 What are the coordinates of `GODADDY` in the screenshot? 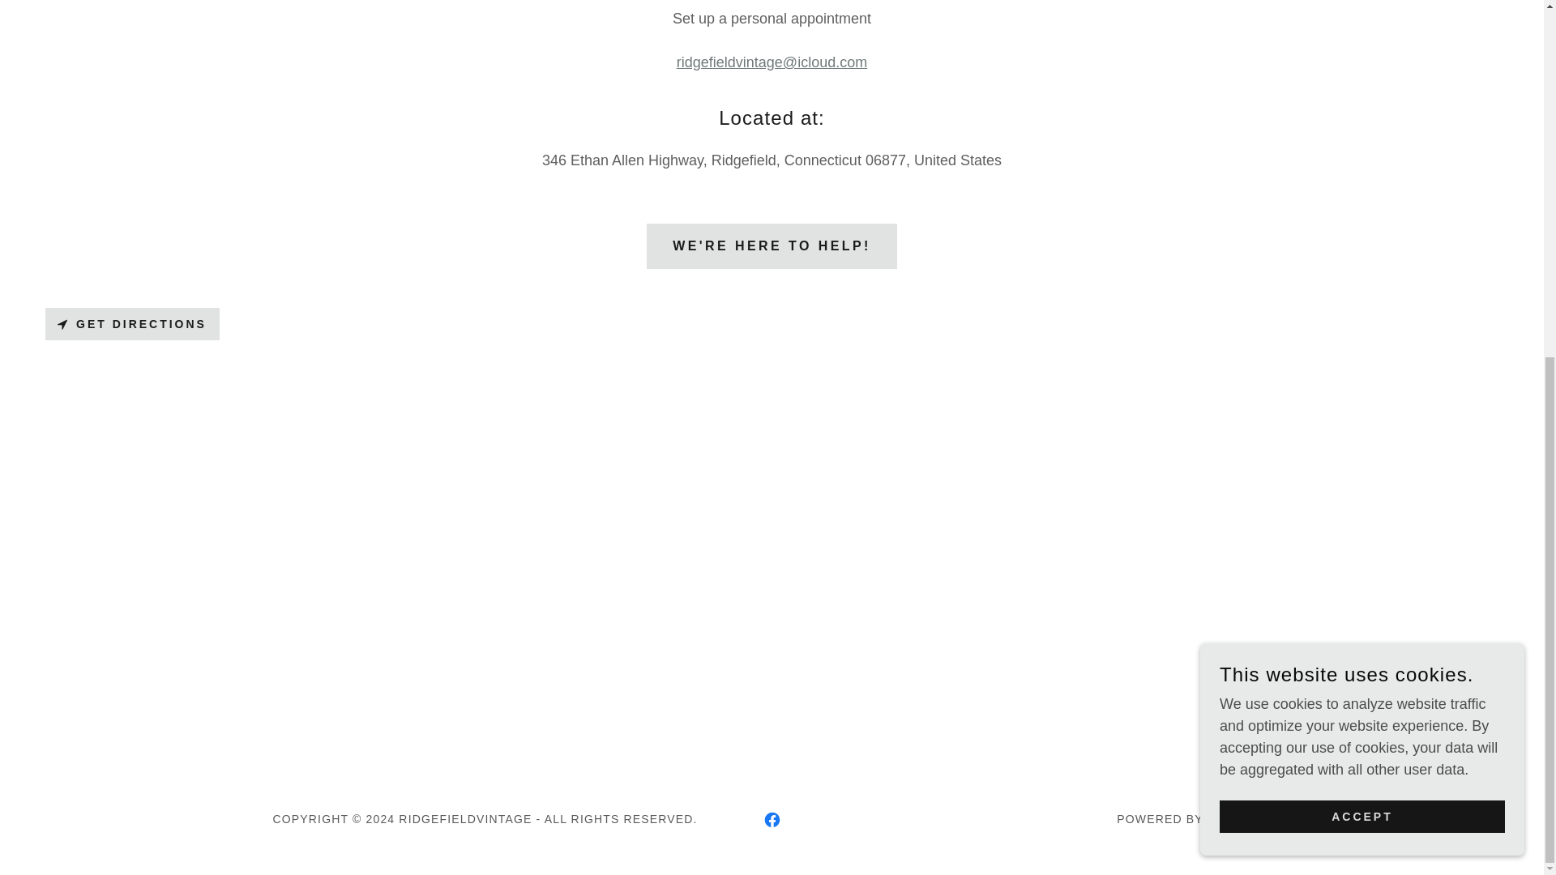 It's located at (1238, 819).